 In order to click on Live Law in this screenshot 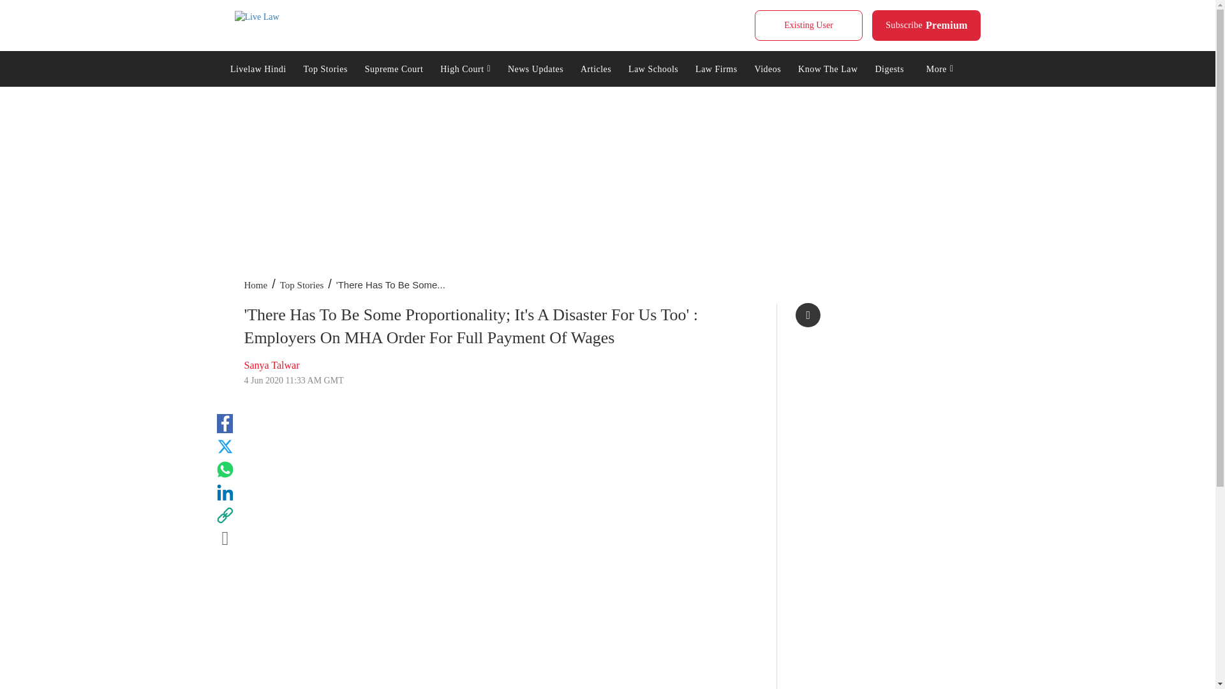, I will do `click(325, 68)`.